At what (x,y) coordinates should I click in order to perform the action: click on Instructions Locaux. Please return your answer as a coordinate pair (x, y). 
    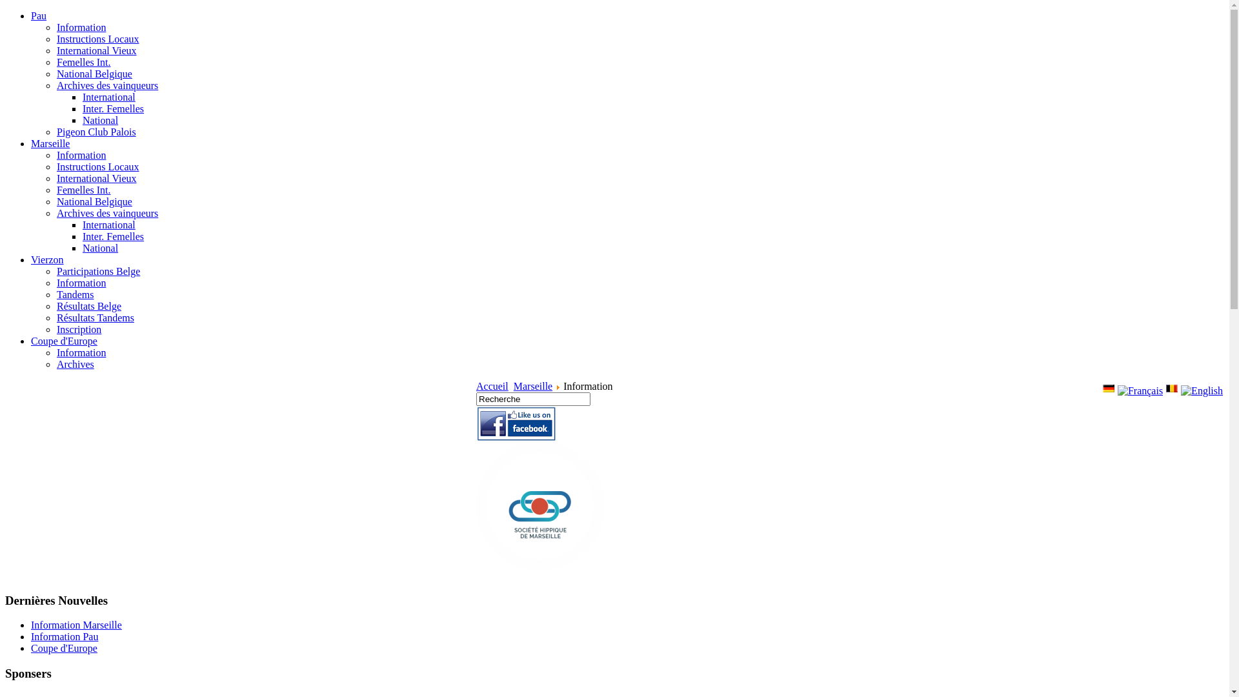
    Looking at the image, I should click on (98, 167).